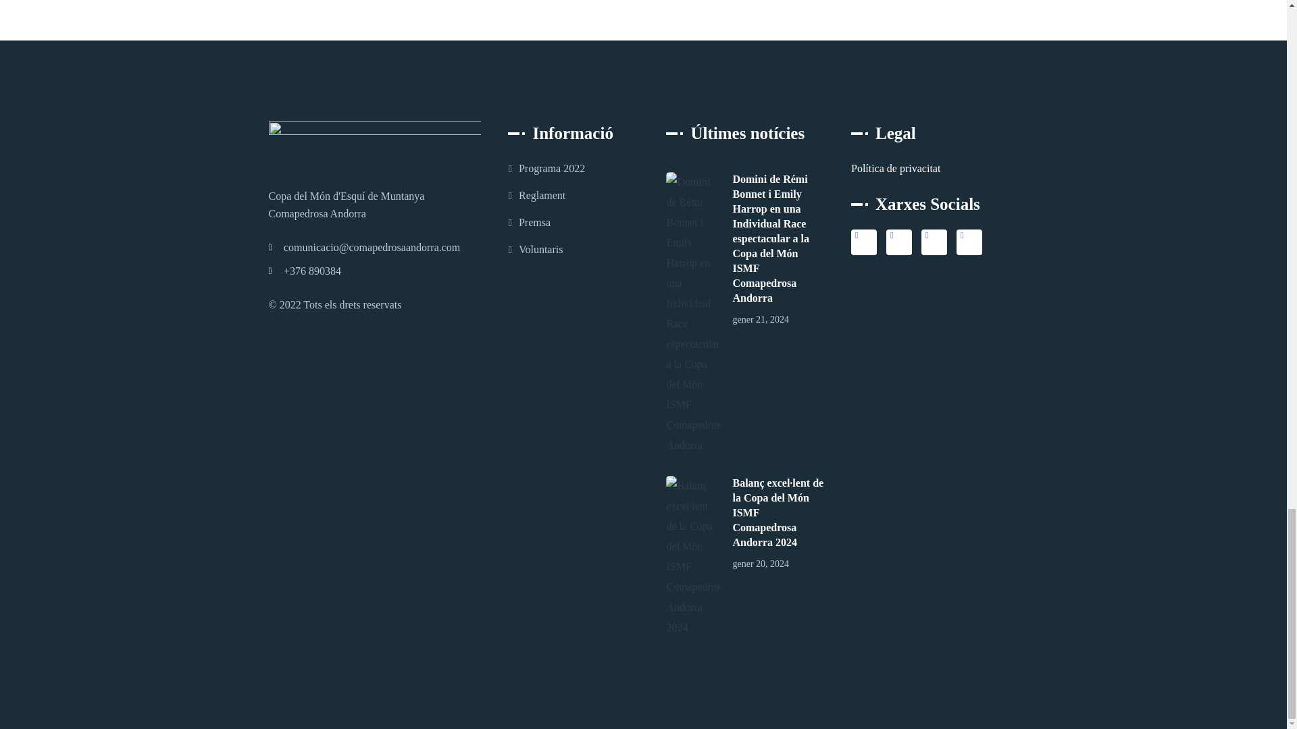 This screenshot has width=1297, height=729. Describe the element at coordinates (969, 242) in the screenshot. I see `Instagram` at that location.